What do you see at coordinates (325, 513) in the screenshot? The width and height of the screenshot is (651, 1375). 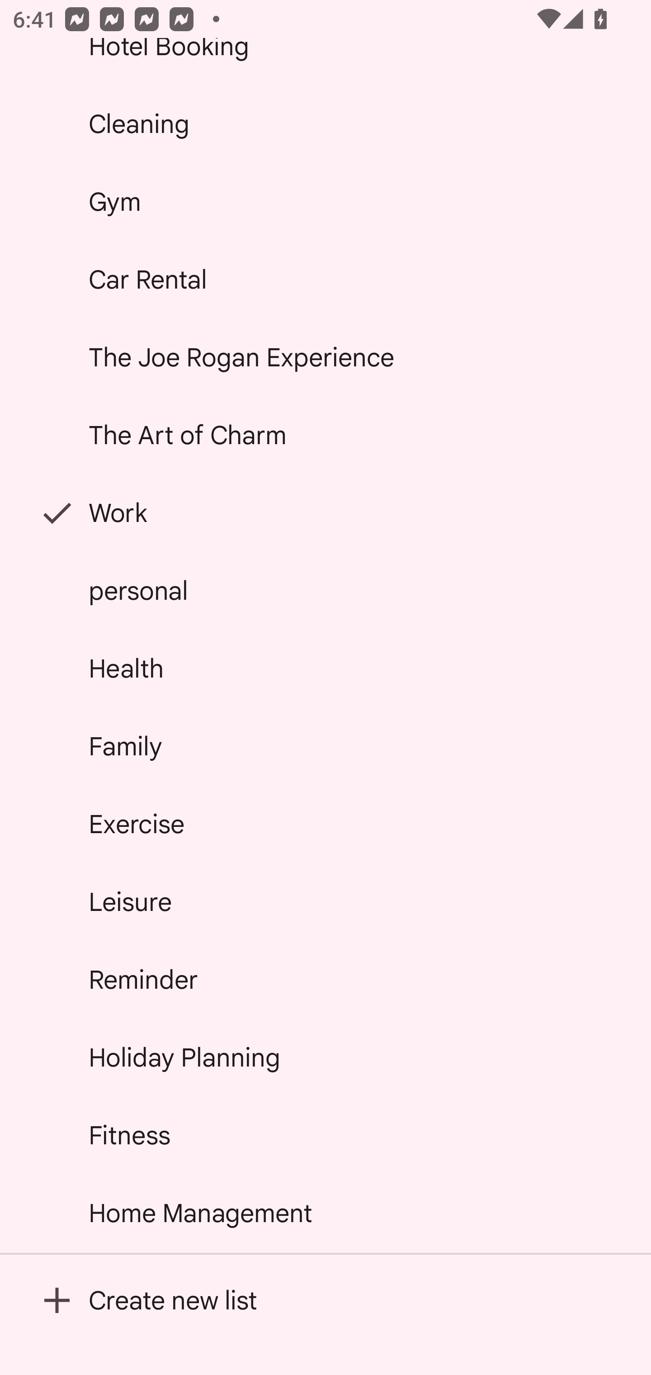 I see `Work` at bounding box center [325, 513].